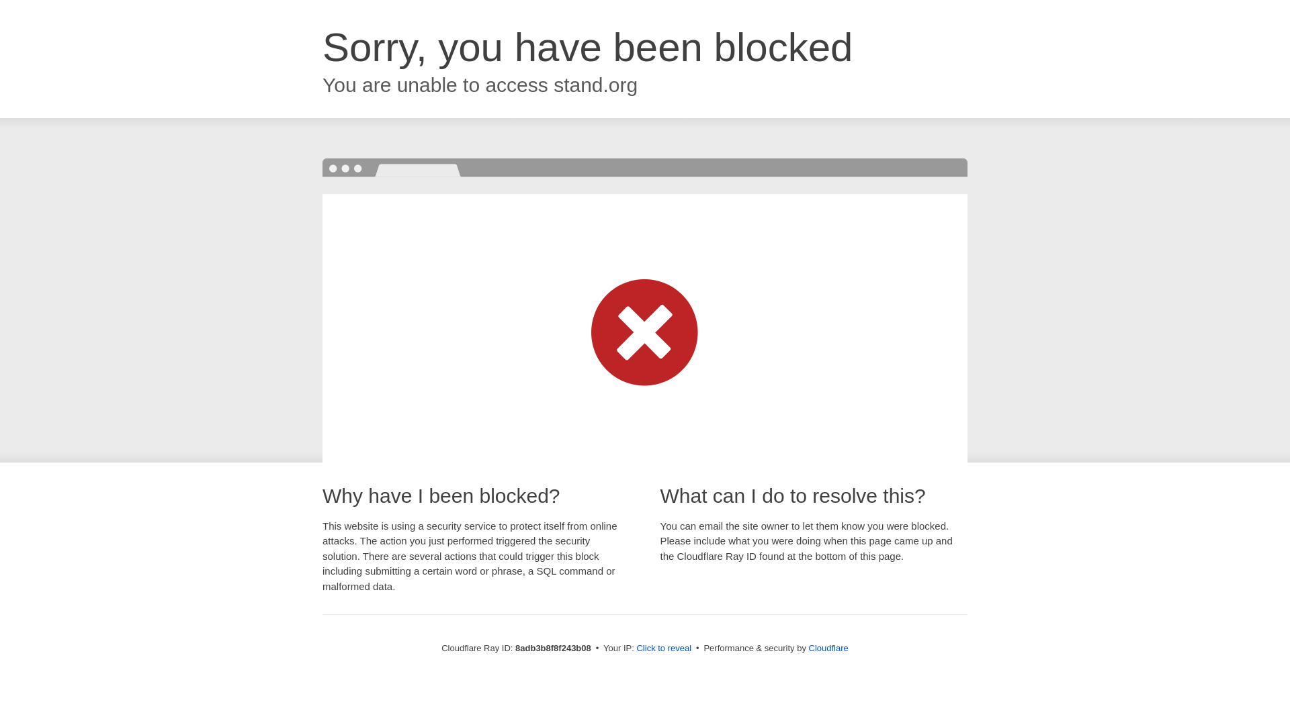  I want to click on Cloudflare, so click(828, 648).